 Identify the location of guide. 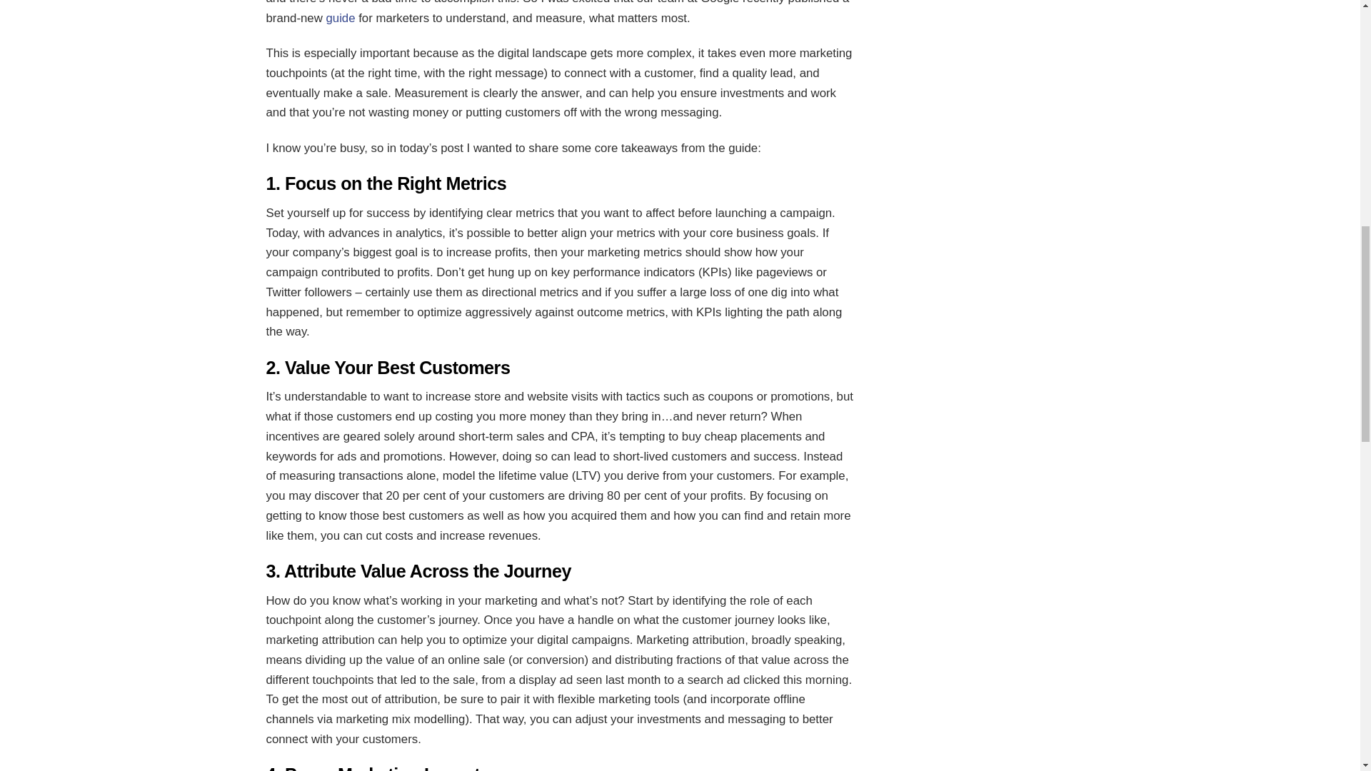
(340, 18).